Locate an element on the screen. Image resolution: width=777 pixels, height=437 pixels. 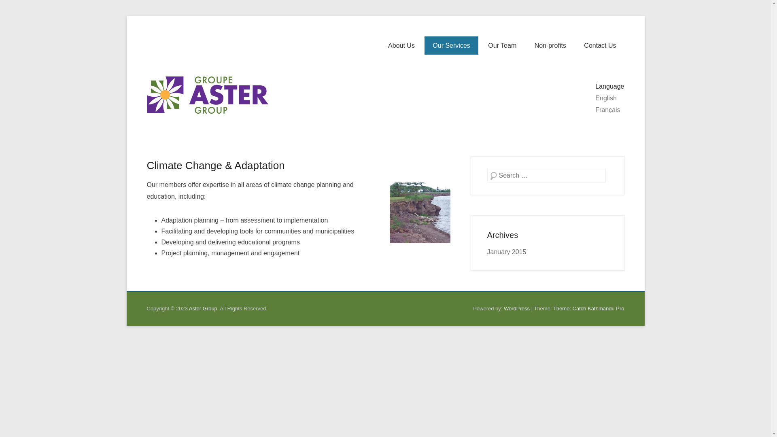
WordPress is located at coordinates (517, 308).